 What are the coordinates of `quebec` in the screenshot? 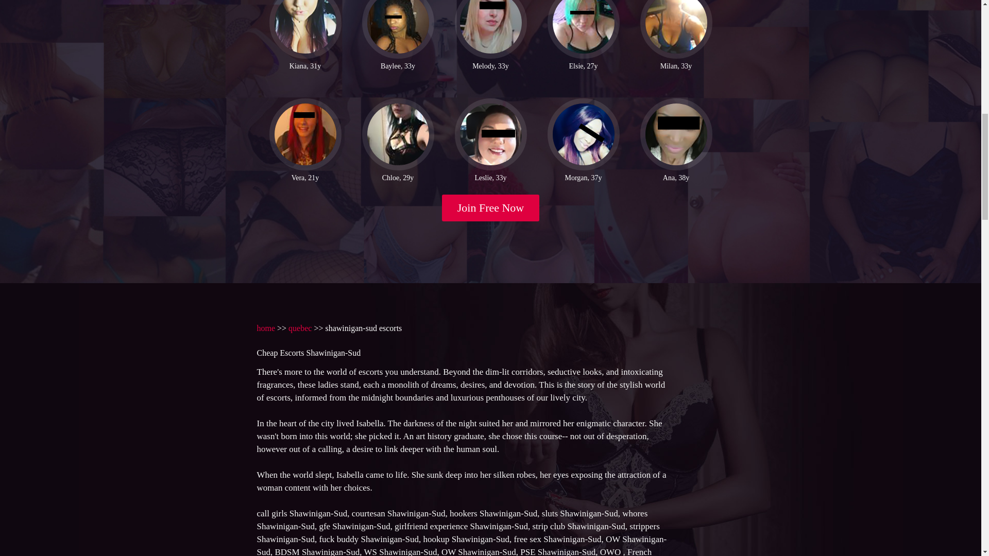 It's located at (300, 327).